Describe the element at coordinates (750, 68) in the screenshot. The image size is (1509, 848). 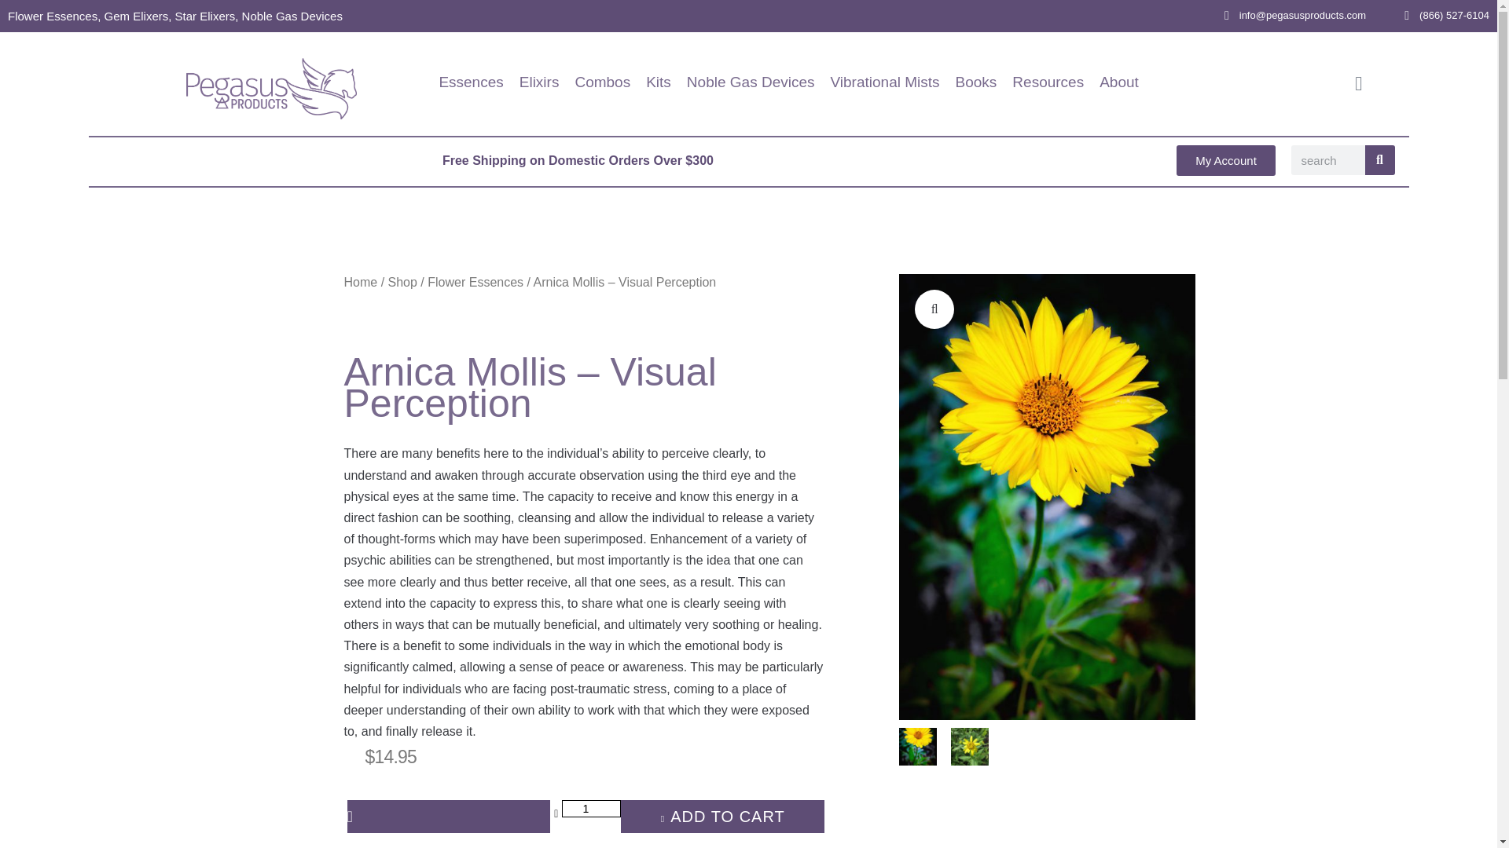
I see `Noble Gas Devices` at that location.